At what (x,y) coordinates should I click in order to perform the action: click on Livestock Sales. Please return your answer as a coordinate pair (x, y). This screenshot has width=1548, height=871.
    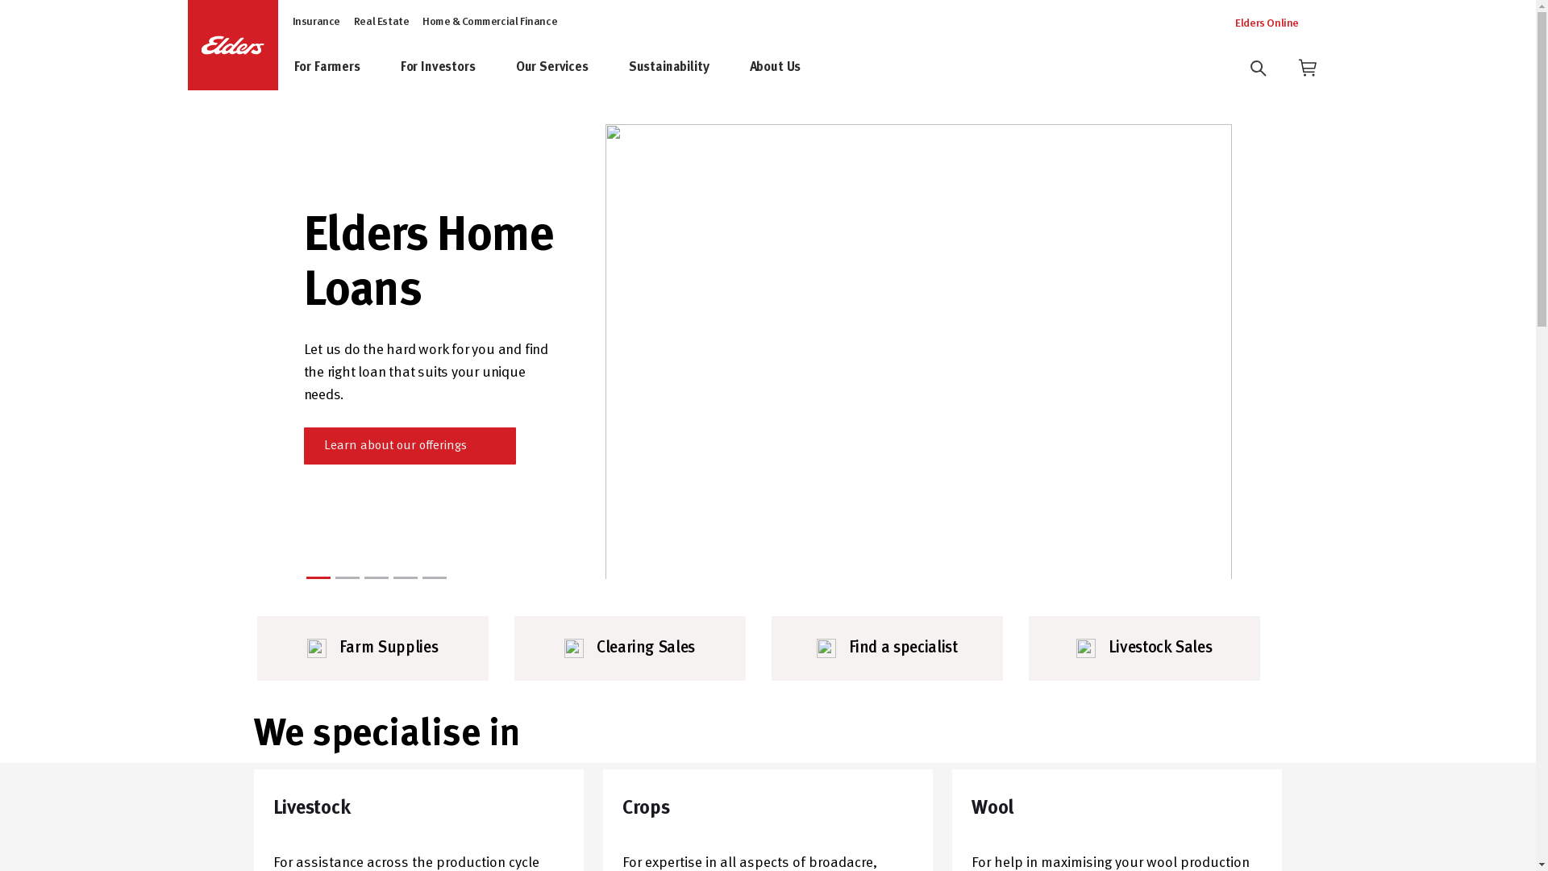
    Looking at the image, I should click on (1145, 648).